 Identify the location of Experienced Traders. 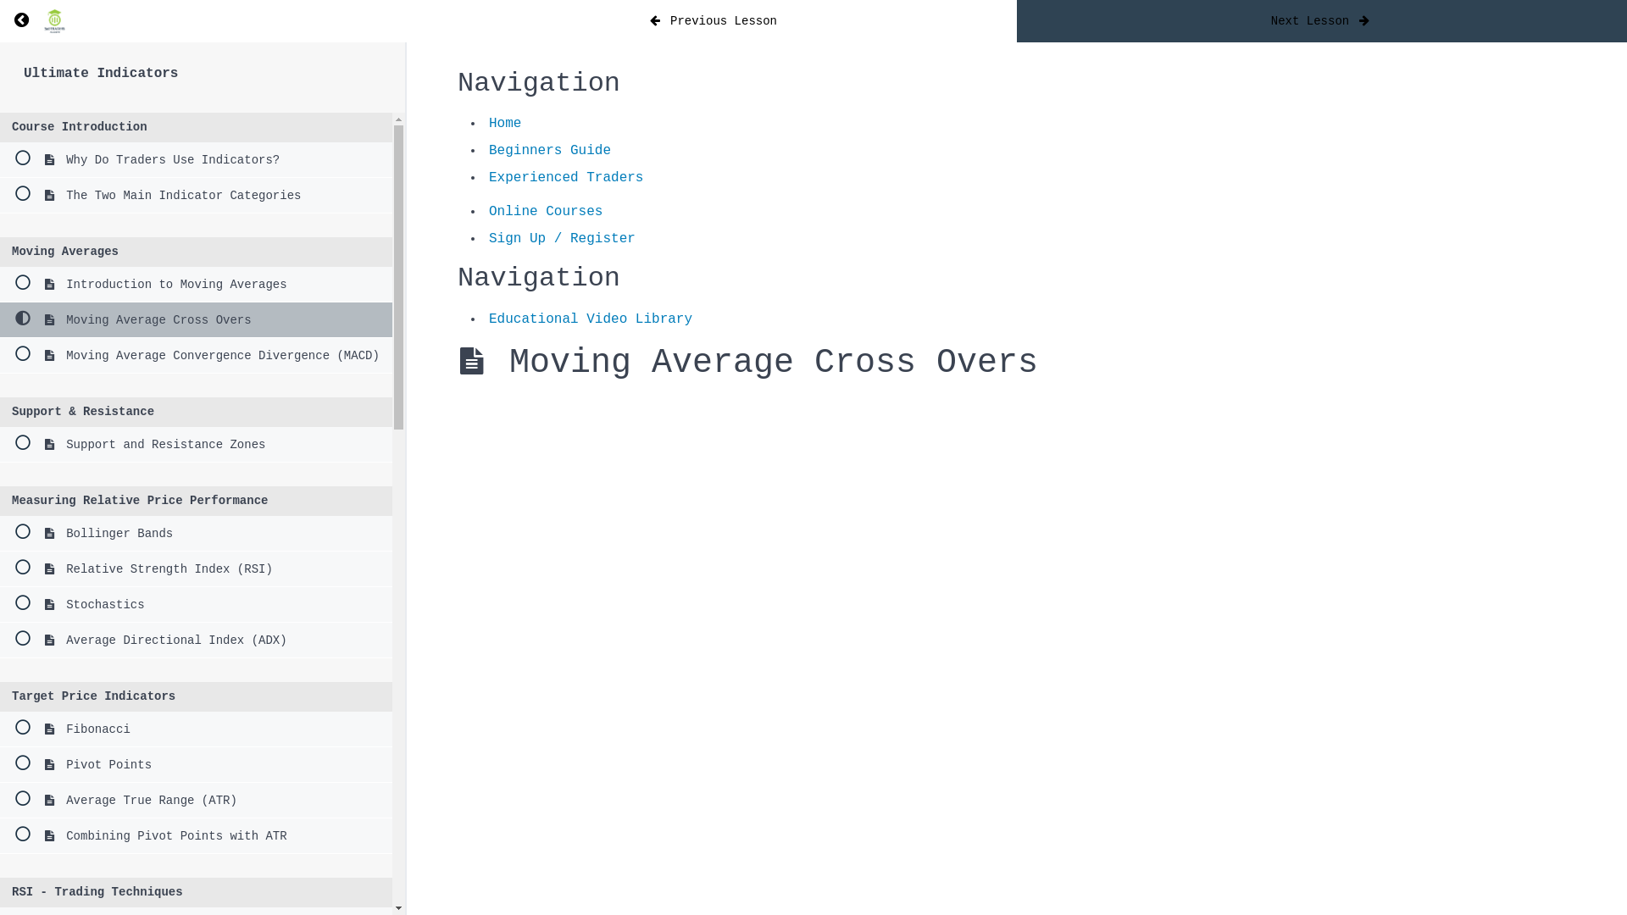
(566, 178).